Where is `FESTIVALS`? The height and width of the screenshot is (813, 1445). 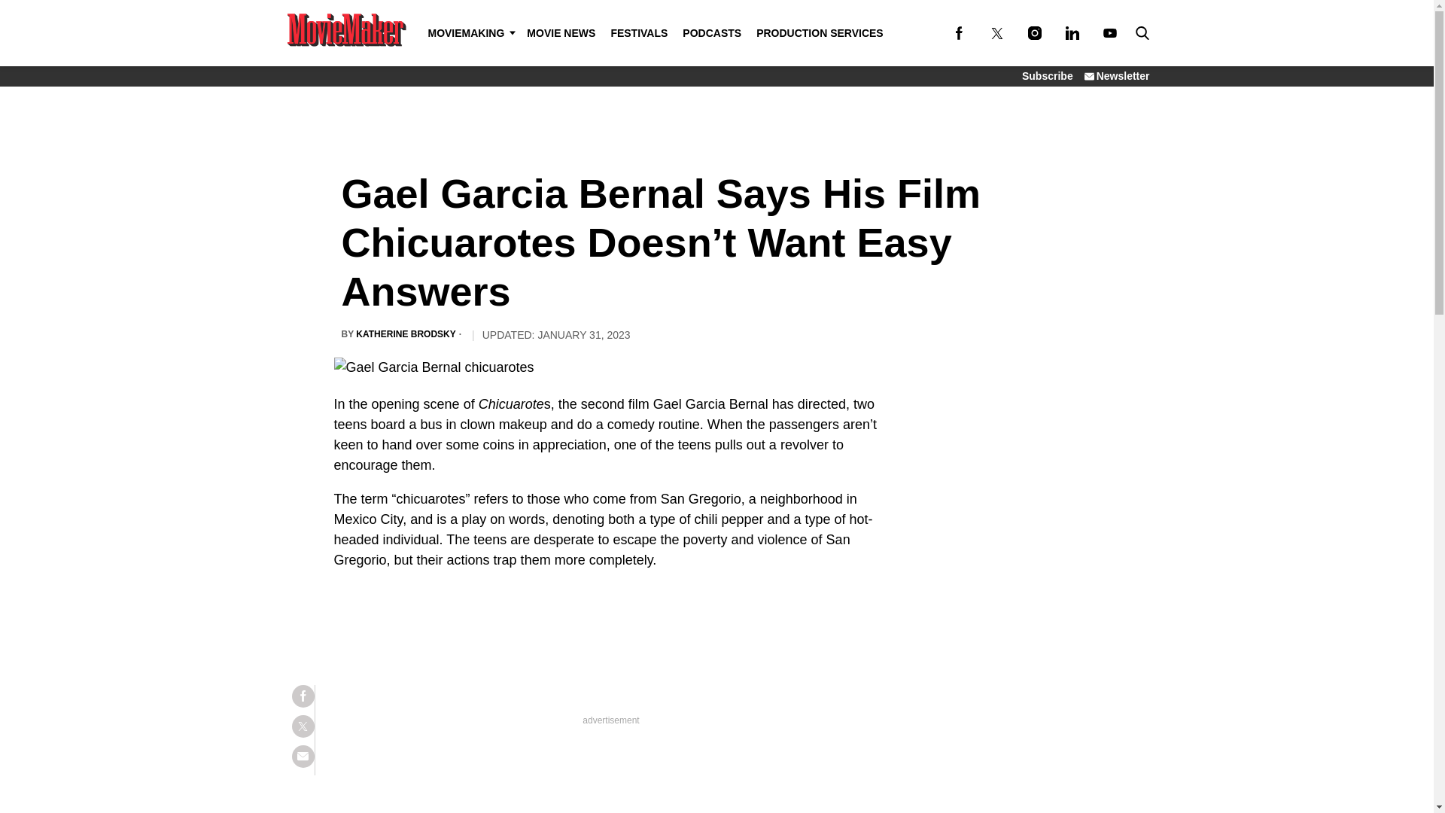
FESTIVALS is located at coordinates (638, 33).